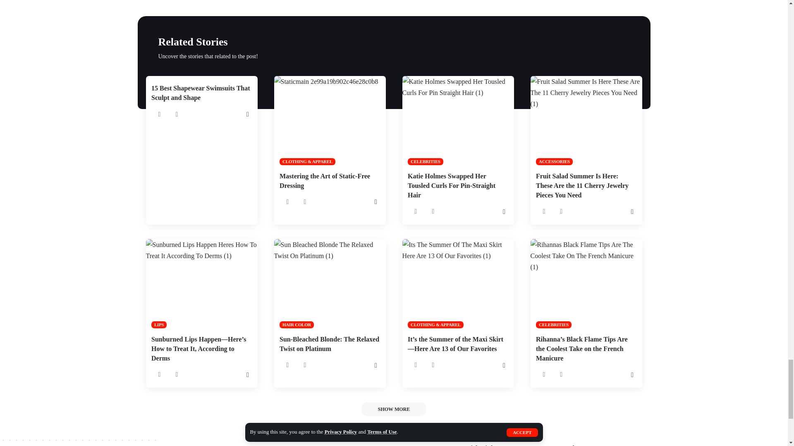  Describe the element at coordinates (329, 120) in the screenshot. I see `Mastering the Art of Static-Free Dressing` at that location.